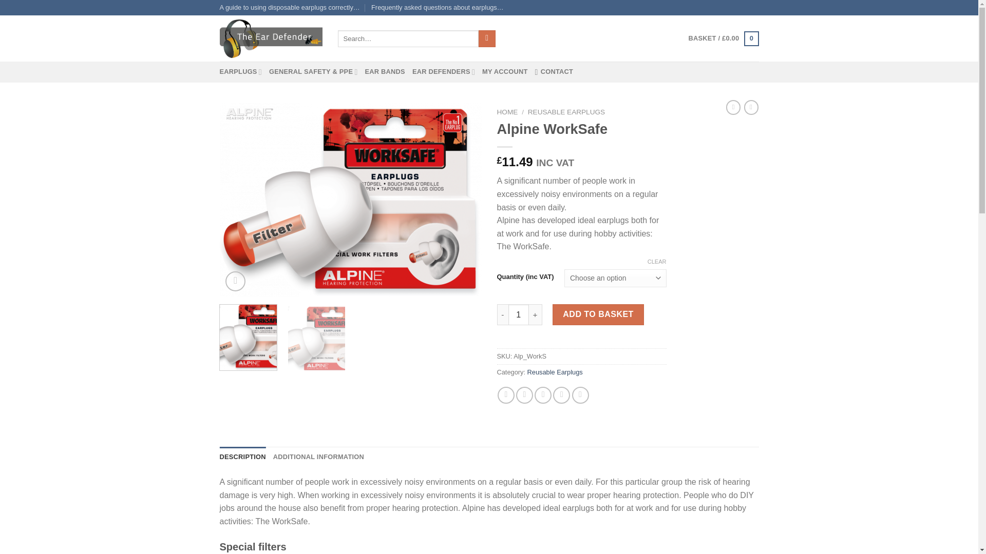  I want to click on Basket, so click(723, 38).